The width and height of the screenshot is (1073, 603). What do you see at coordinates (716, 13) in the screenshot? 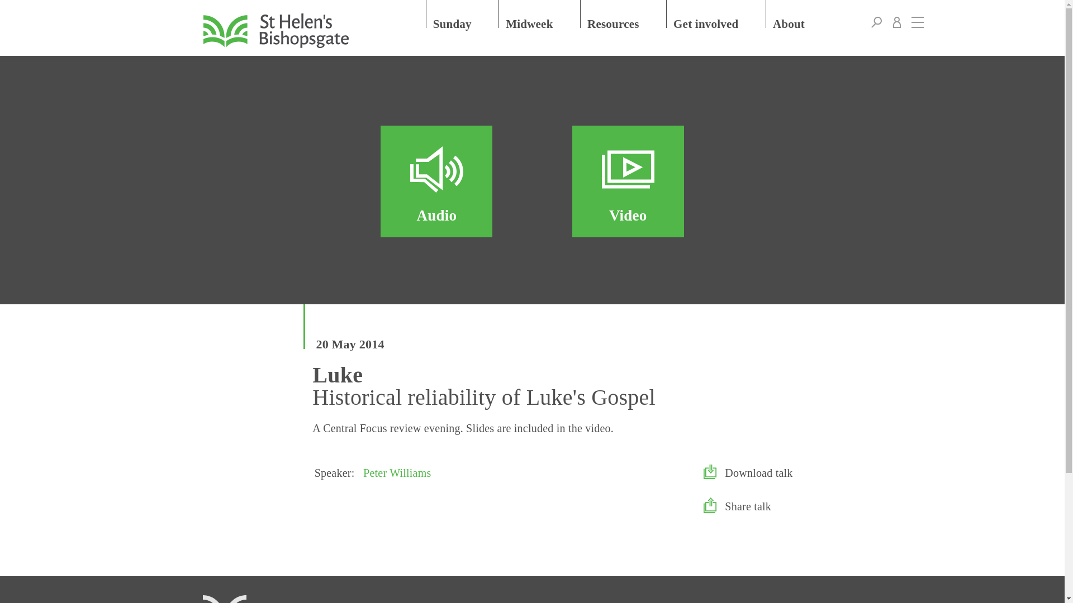
I see `Get involved` at bounding box center [716, 13].